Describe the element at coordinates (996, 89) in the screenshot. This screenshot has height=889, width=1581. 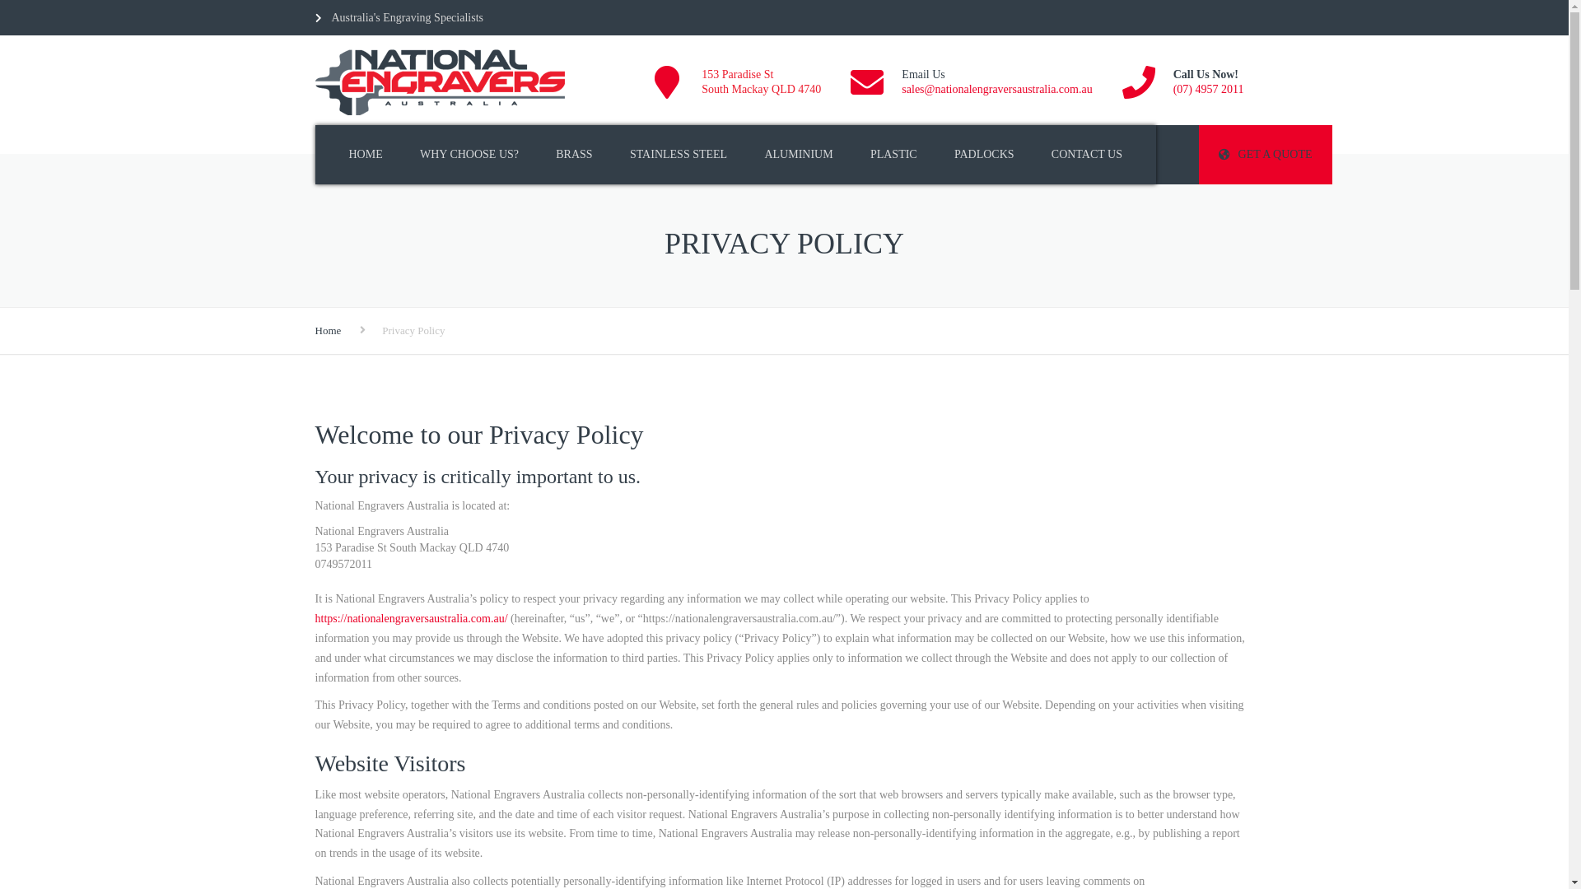
I see `sales@nationalengraversaustralia.com.au` at that location.